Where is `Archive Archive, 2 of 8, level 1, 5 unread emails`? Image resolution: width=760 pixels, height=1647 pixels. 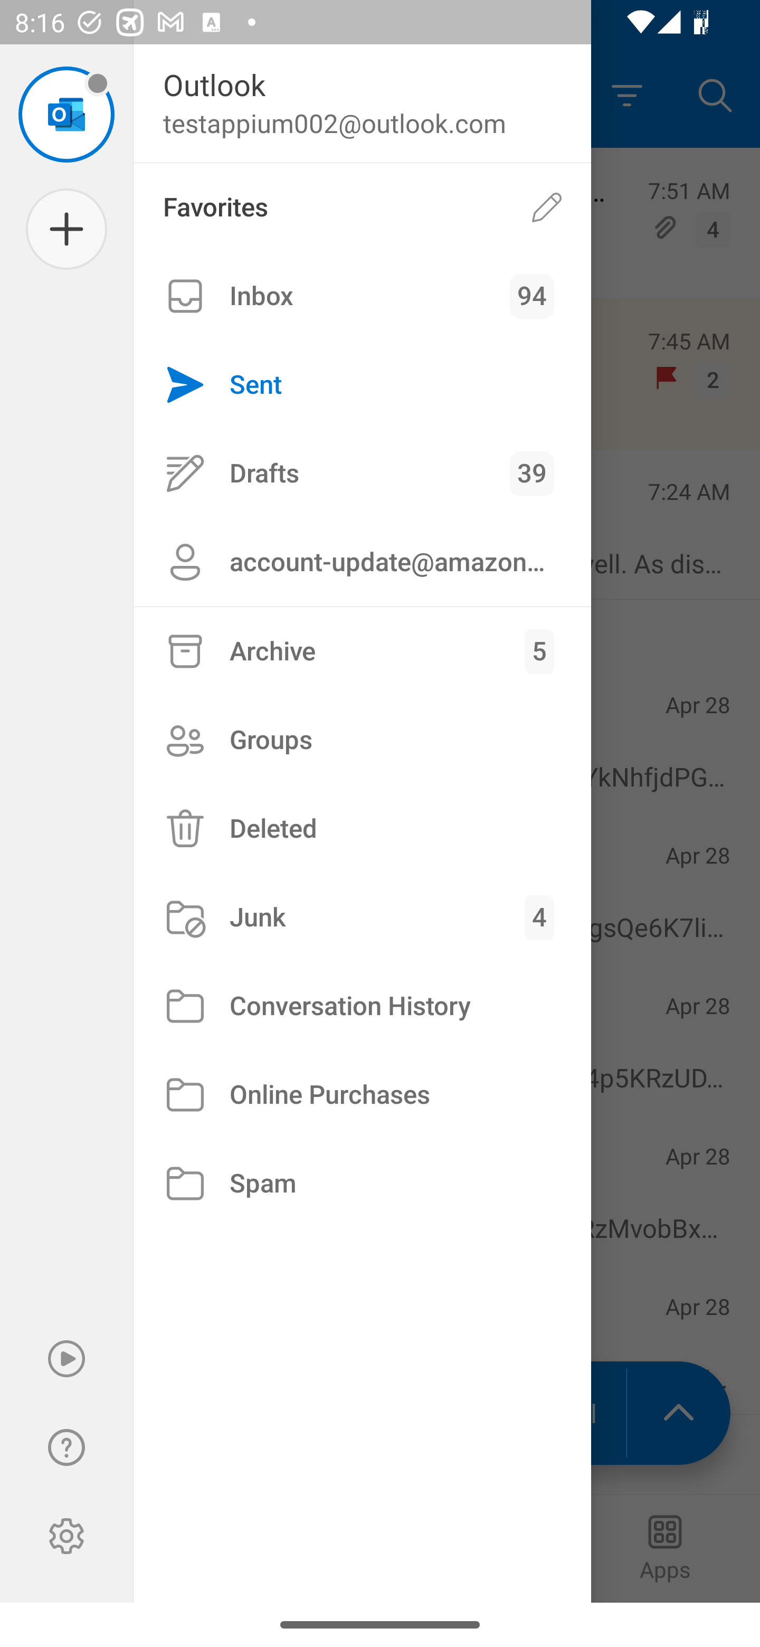 Archive Archive, 2 of 8, level 1, 5 unread emails is located at coordinates (362, 651).